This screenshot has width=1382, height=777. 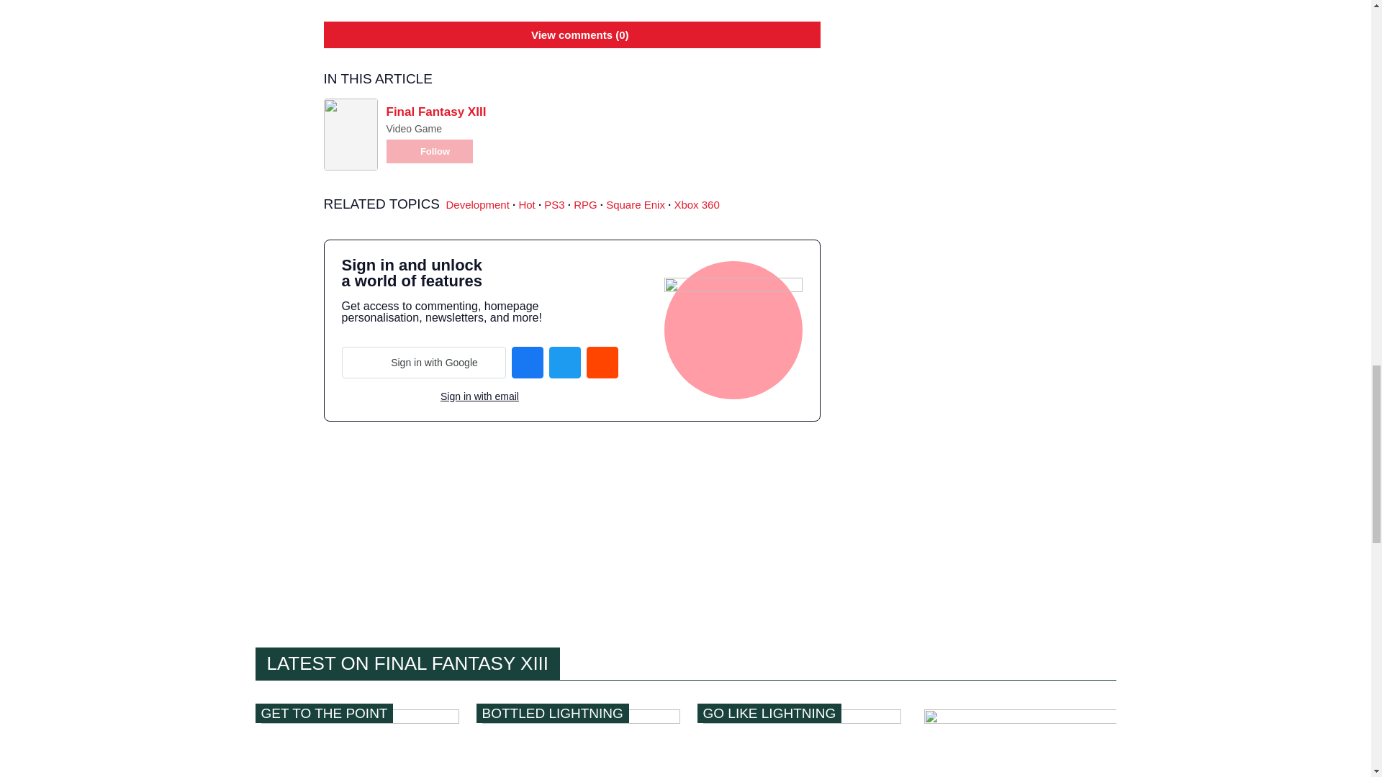 What do you see at coordinates (429, 151) in the screenshot?
I see `Follow` at bounding box center [429, 151].